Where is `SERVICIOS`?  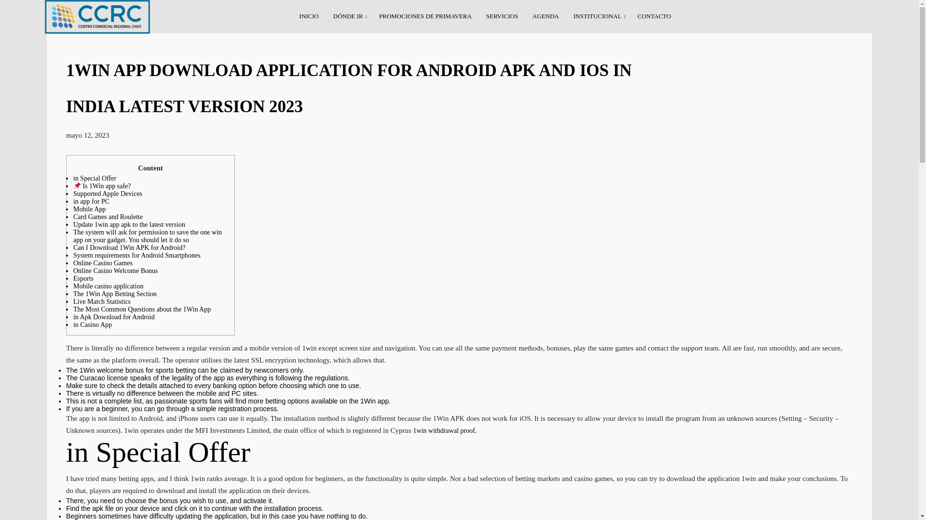
SERVICIOS is located at coordinates (502, 16).